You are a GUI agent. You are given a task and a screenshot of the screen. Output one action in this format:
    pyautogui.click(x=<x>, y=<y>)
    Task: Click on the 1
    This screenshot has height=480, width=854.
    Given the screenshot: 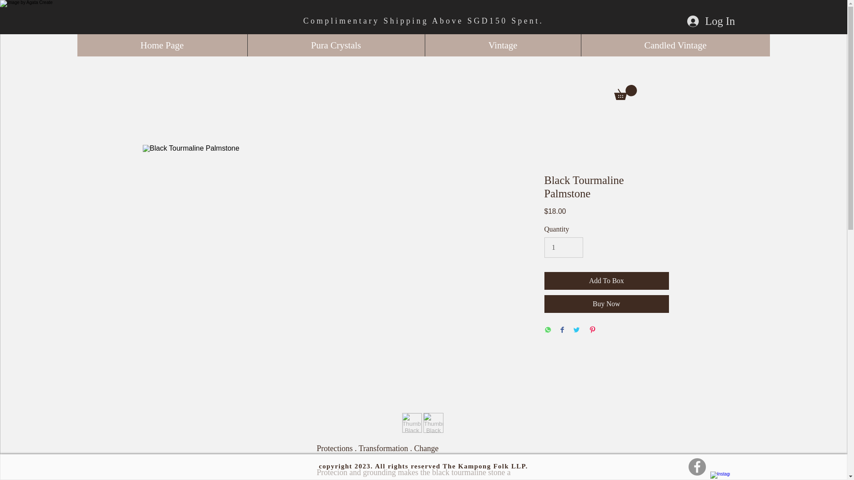 What is the action you would take?
    pyautogui.click(x=564, y=247)
    